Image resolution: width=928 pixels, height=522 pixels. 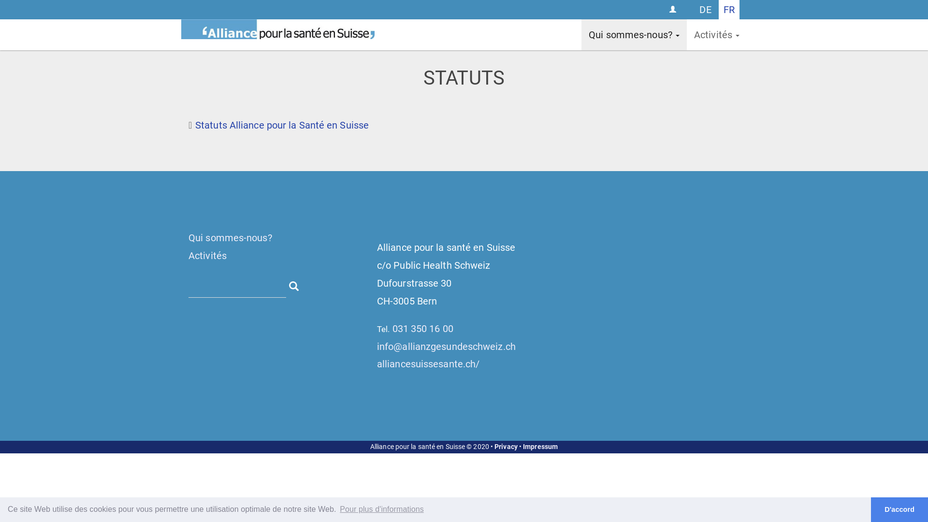 What do you see at coordinates (294, 285) in the screenshot?
I see `Search` at bounding box center [294, 285].